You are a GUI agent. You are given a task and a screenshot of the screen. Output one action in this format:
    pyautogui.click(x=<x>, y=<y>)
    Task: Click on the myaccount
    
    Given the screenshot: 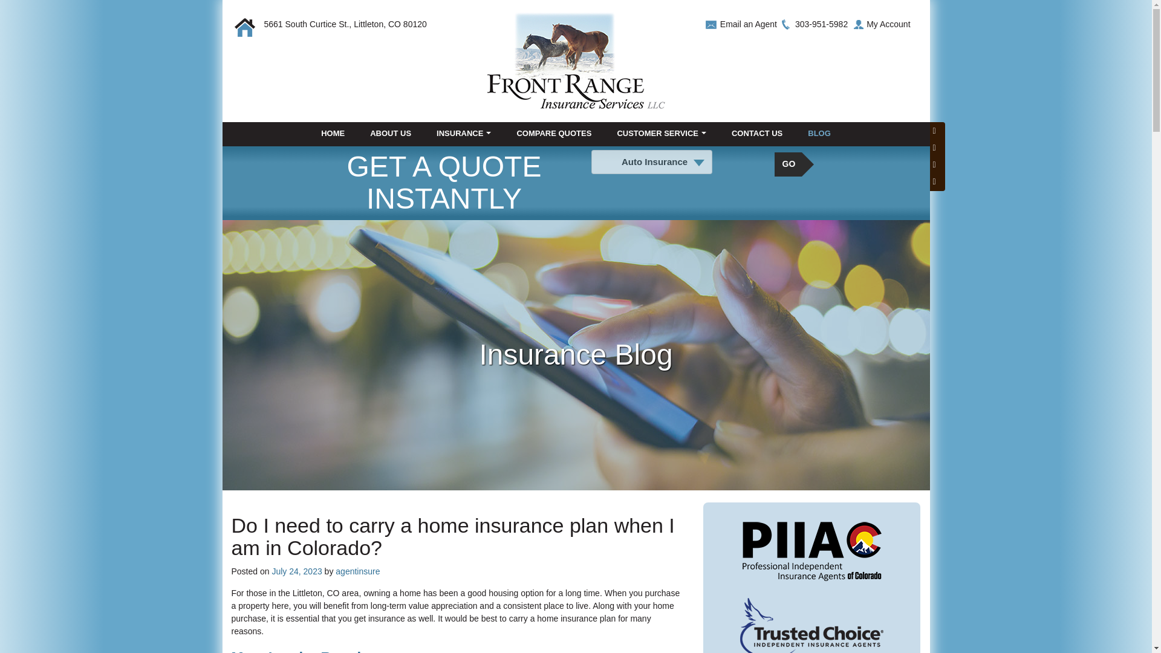 What is the action you would take?
    pyautogui.click(x=879, y=24)
    